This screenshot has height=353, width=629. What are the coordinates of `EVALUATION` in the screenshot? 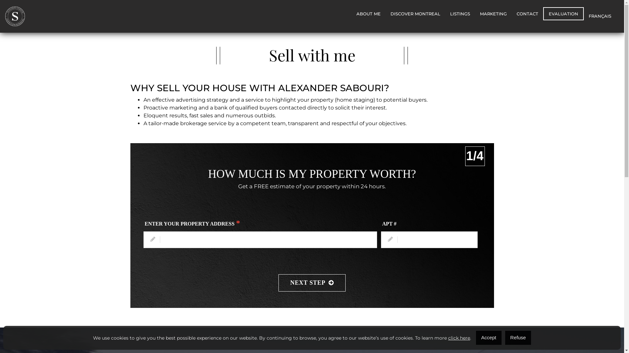 It's located at (563, 14).